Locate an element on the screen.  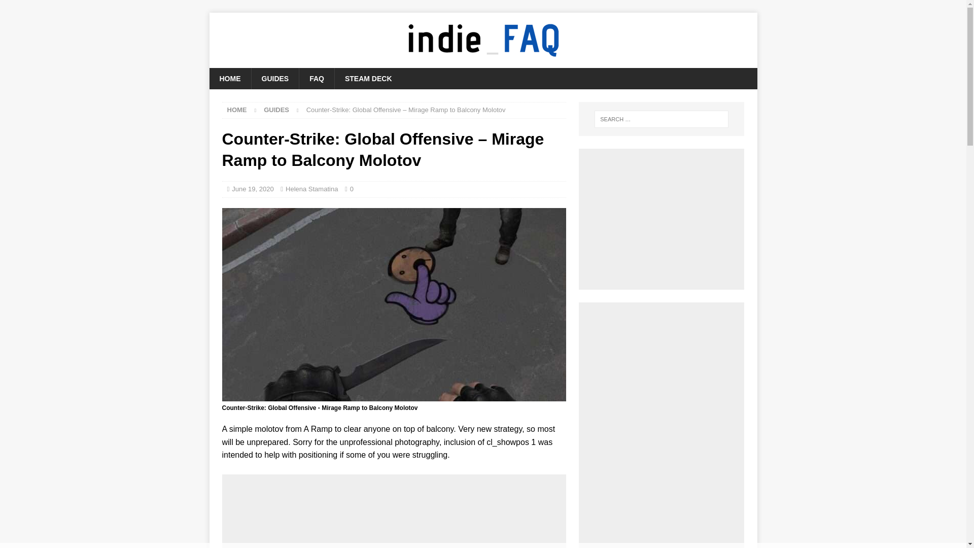
GUIDES is located at coordinates (276, 110).